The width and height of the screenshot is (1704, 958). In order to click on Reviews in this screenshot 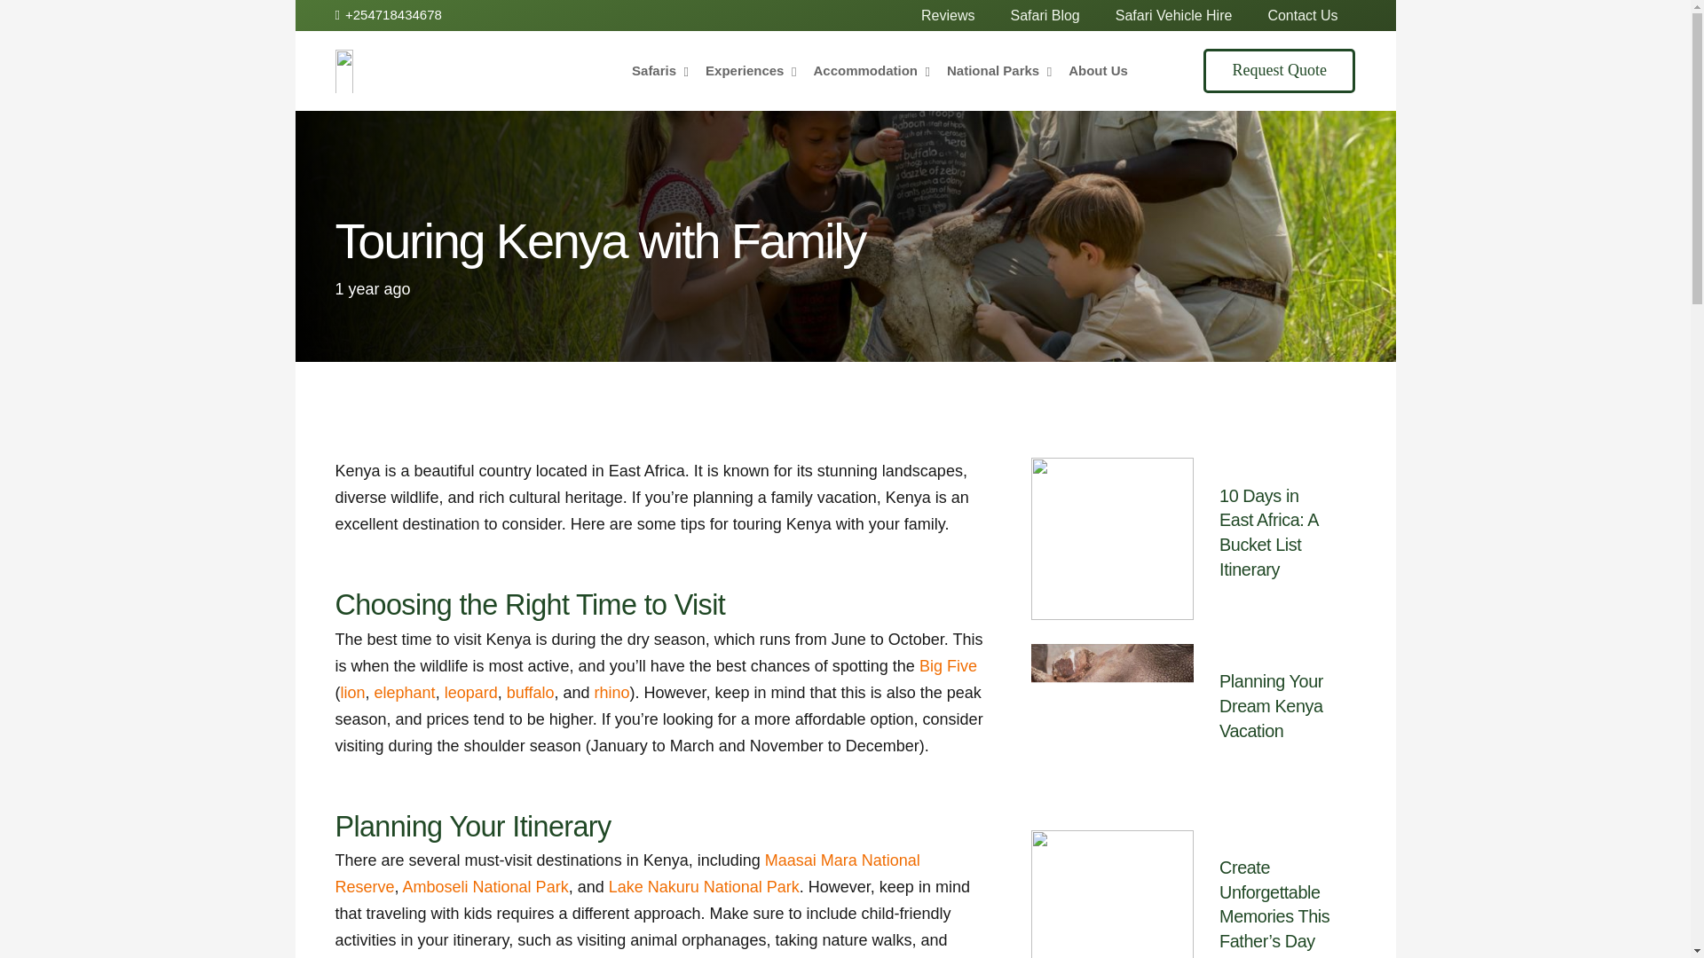, I will do `click(947, 15)`.